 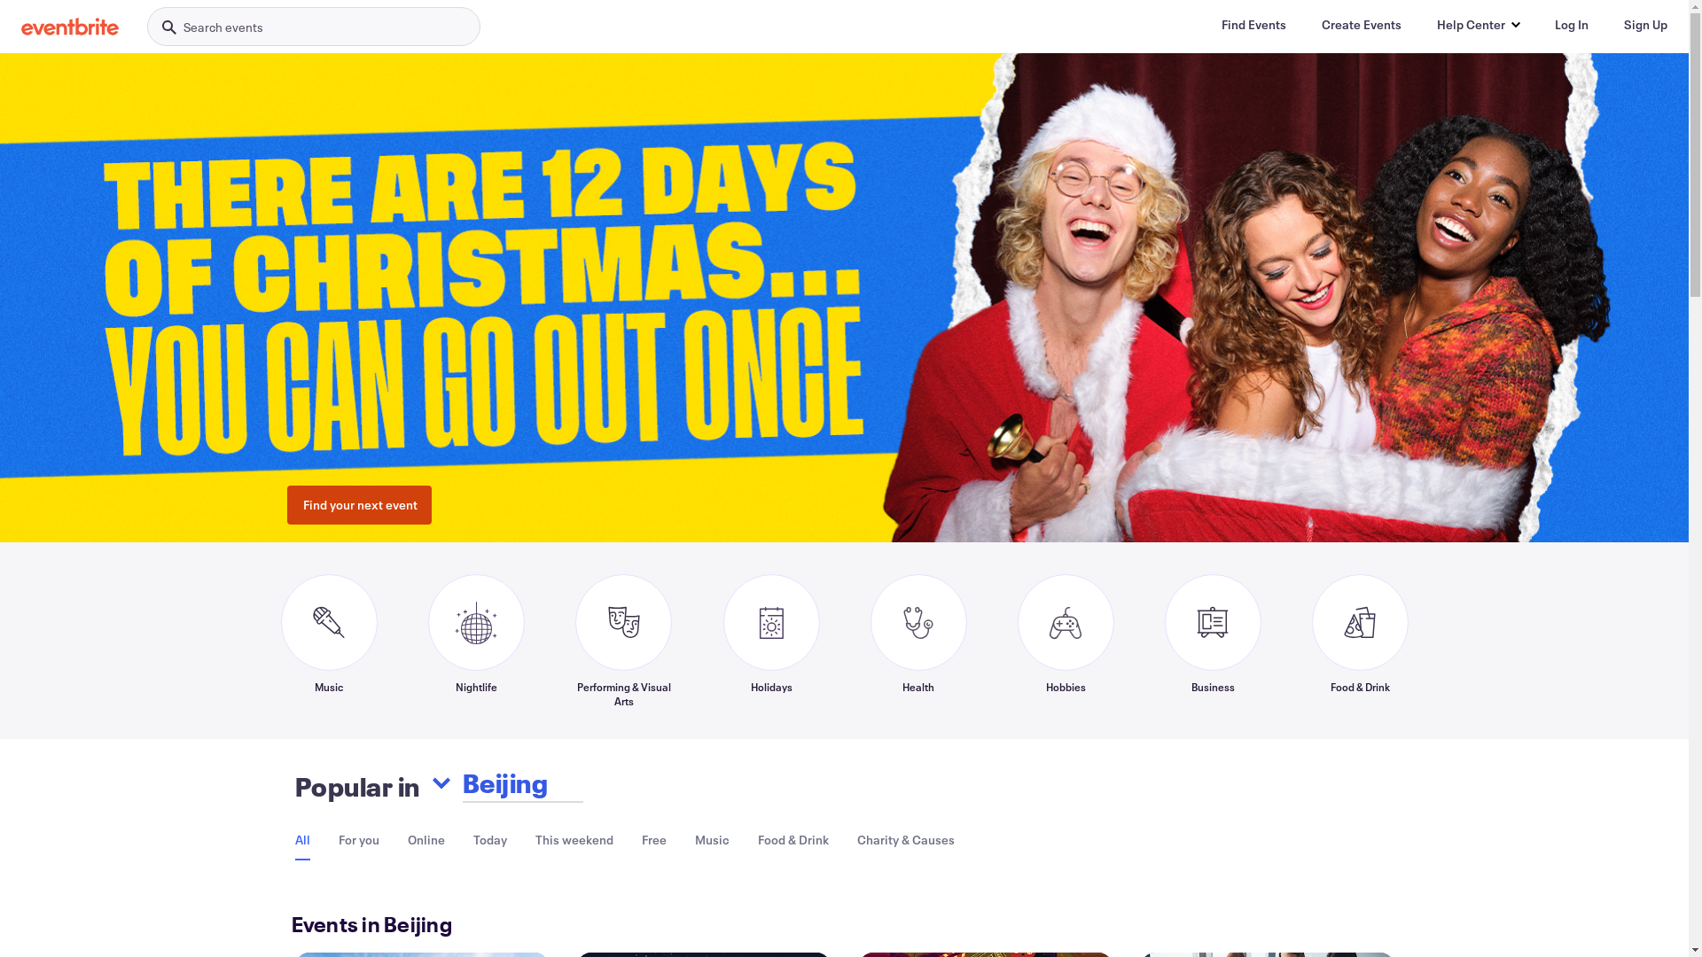 I want to click on Charity & Causes, so click(x=905, y=840).